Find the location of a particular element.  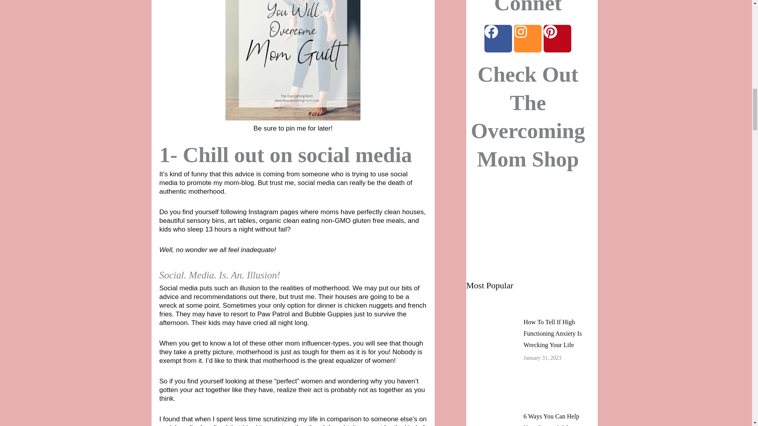

Pinterest is located at coordinates (557, 38).